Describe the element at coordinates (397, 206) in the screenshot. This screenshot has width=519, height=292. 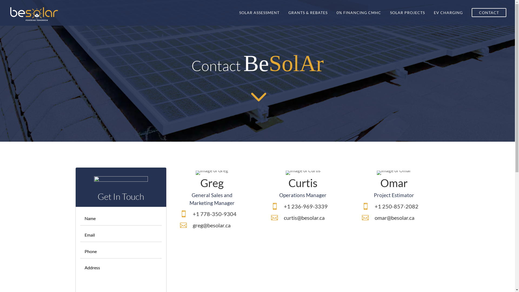
I see `+1 250-857-2082` at that location.